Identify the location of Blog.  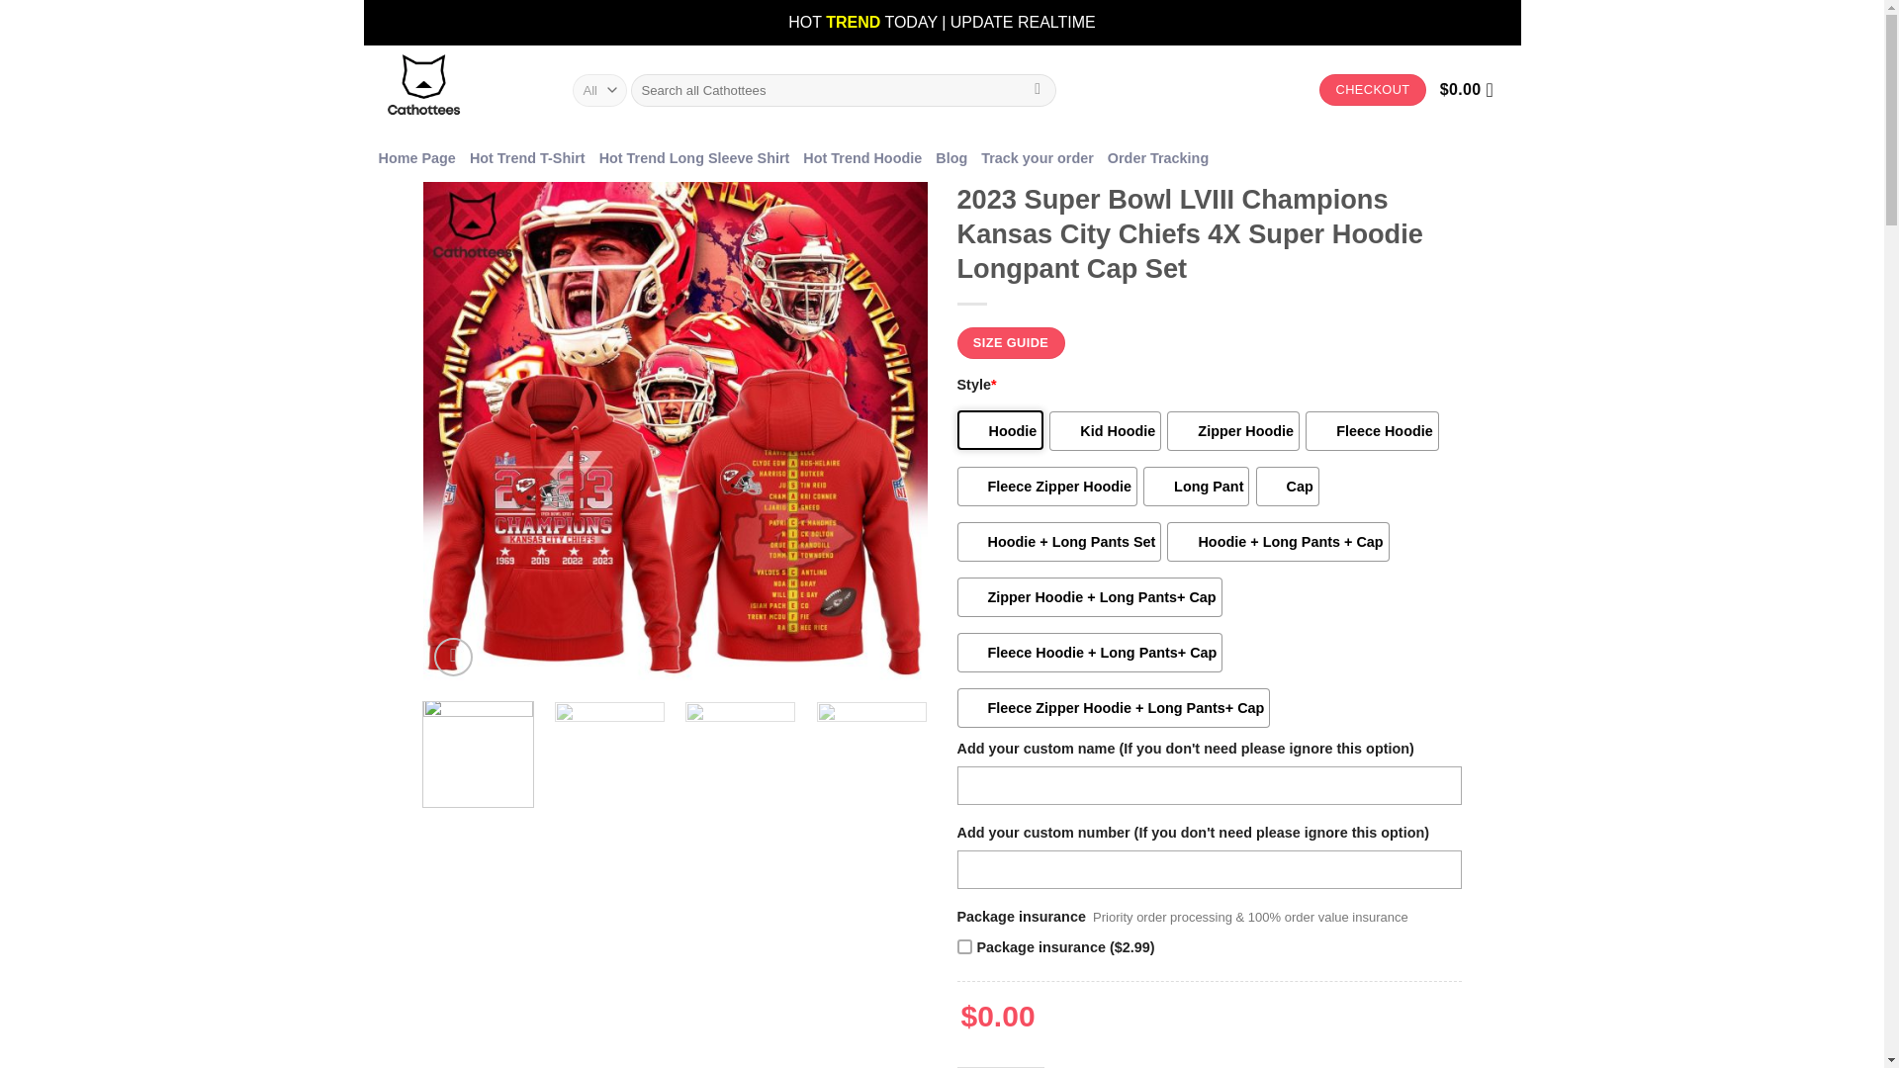
(951, 158).